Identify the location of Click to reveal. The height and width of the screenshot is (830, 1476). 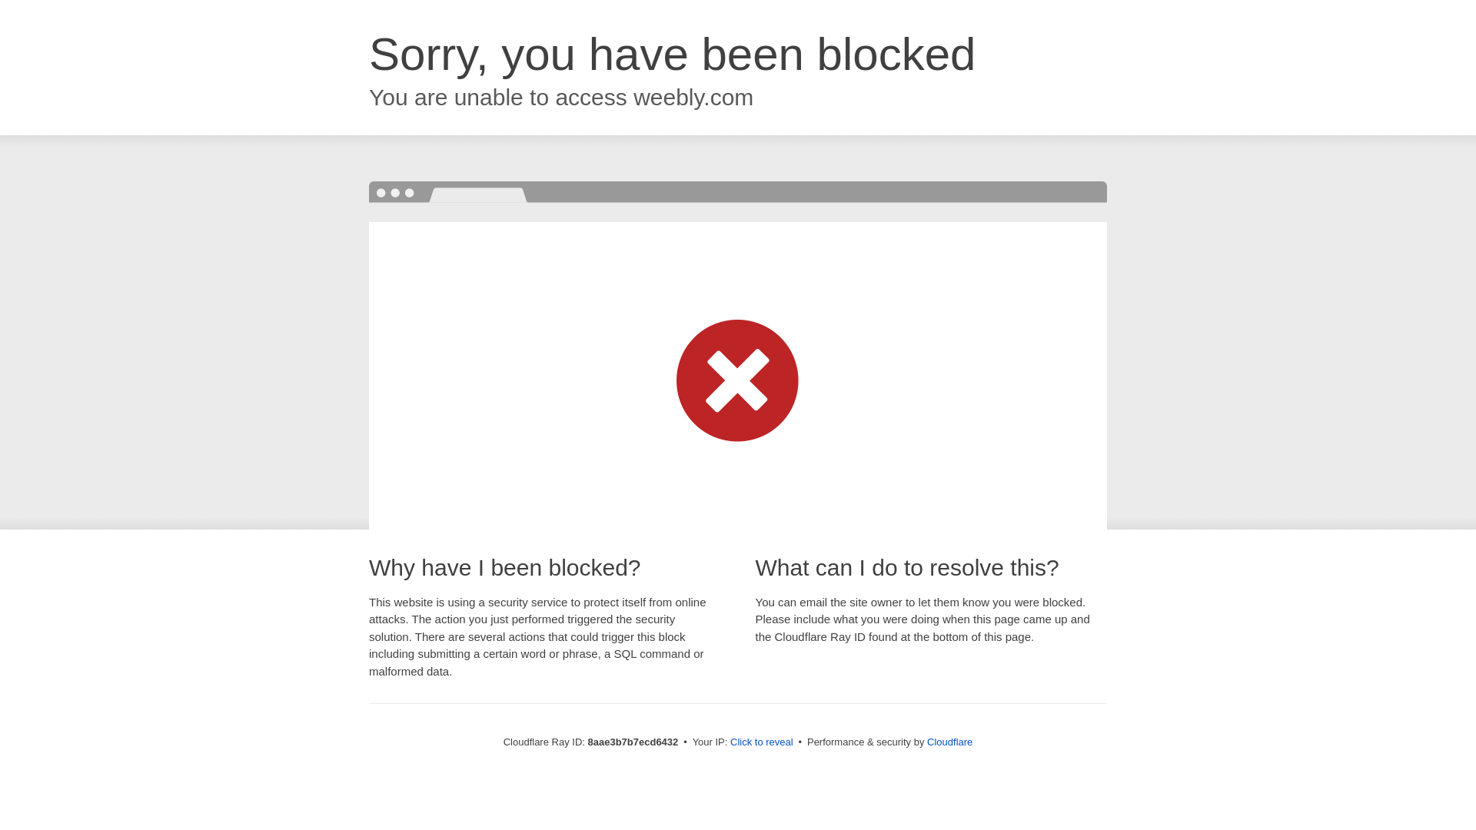
(762, 742).